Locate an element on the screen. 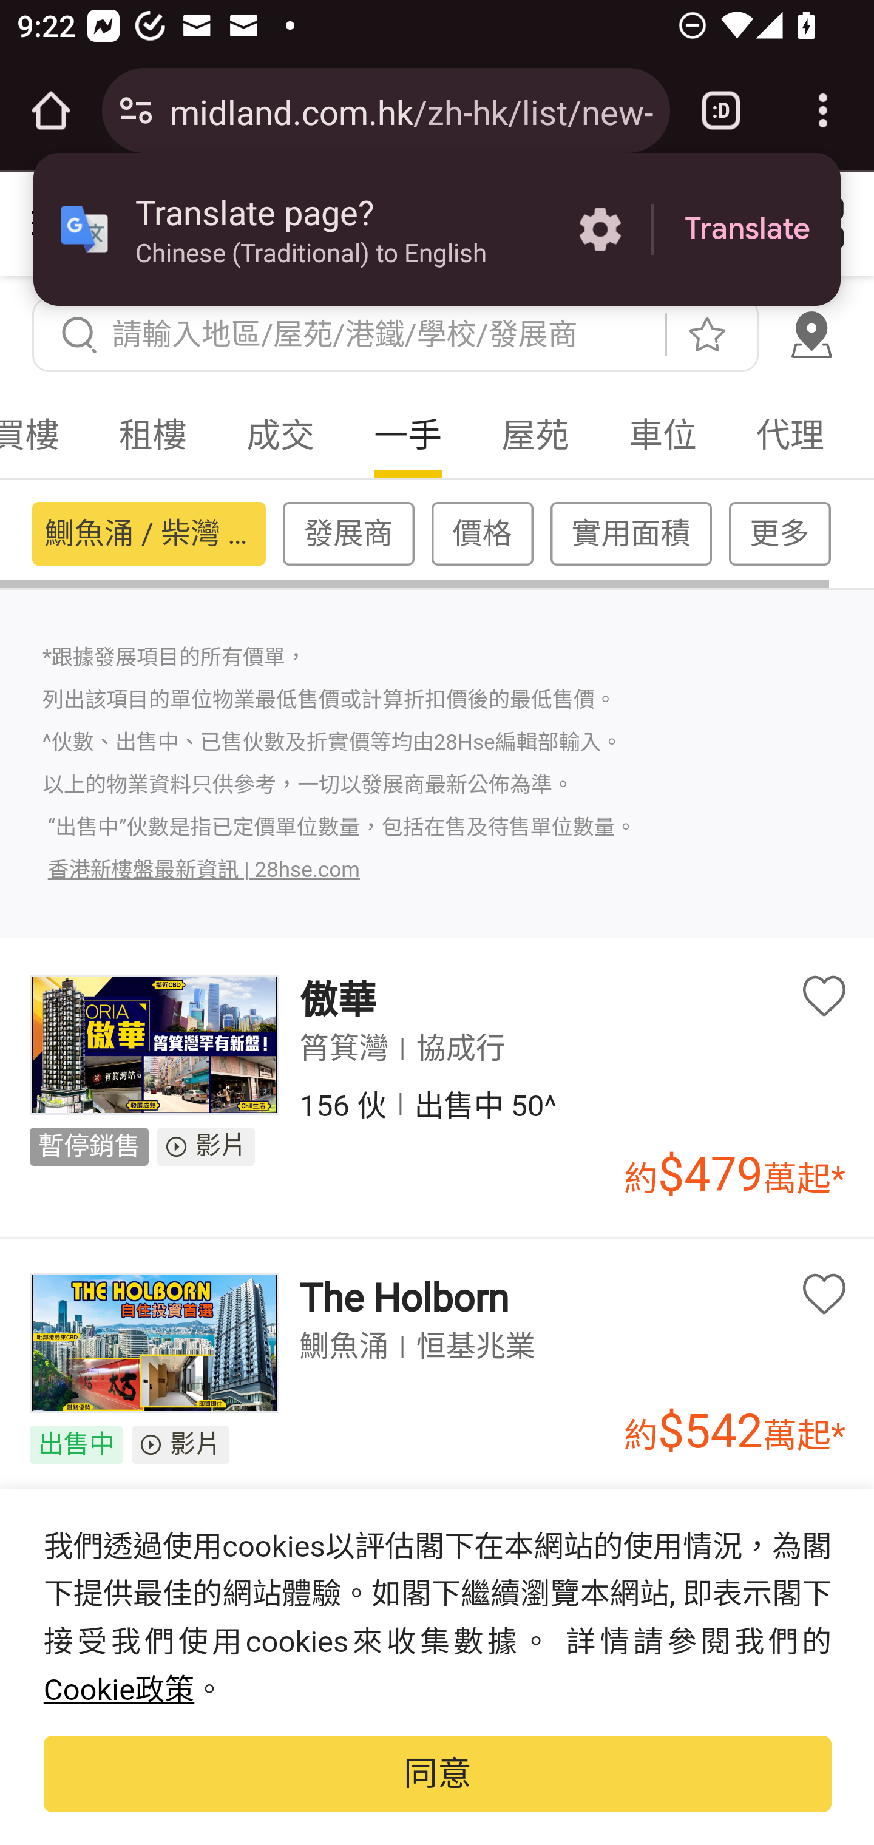  Connection is secure is located at coordinates (136, 110).